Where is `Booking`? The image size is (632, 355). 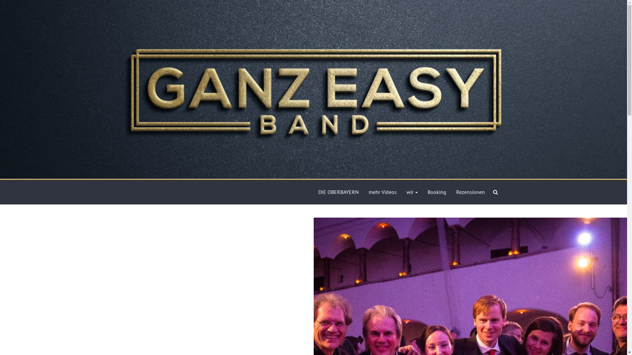 Booking is located at coordinates (436, 192).